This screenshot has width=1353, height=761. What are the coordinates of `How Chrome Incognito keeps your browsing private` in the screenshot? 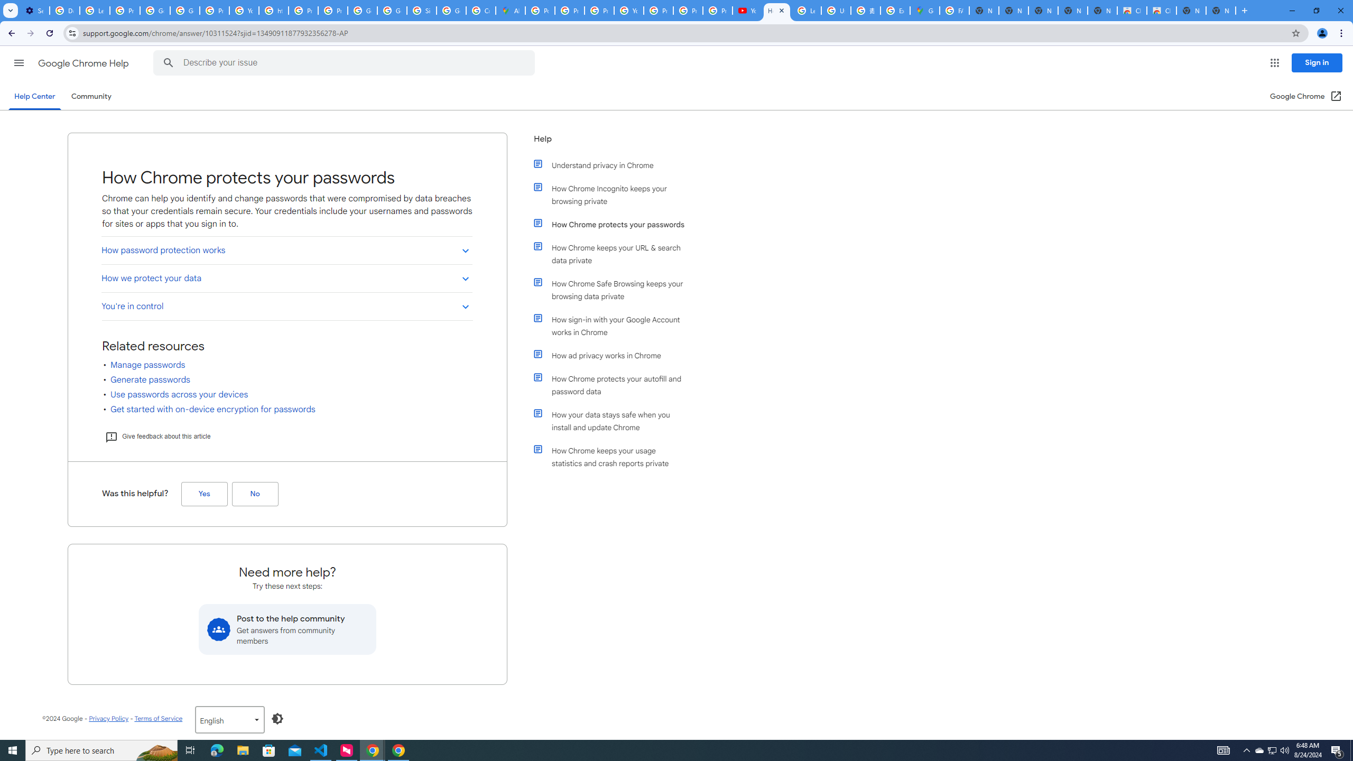 It's located at (615, 195).